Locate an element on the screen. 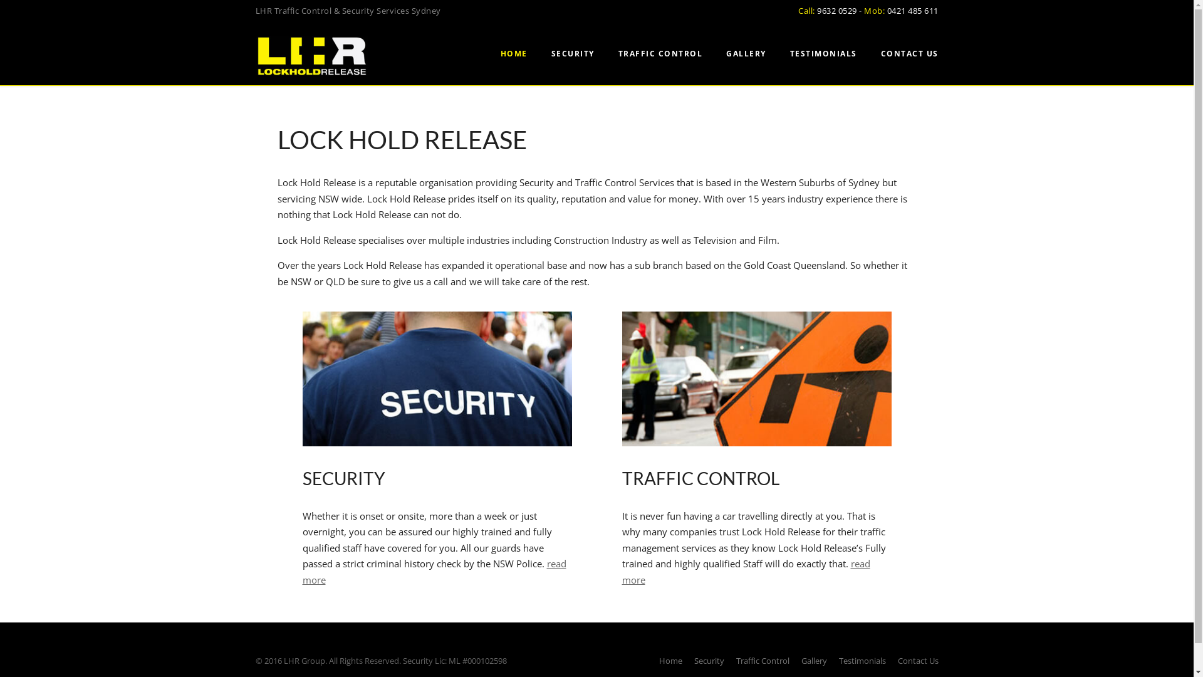 The image size is (1203, 677). Home is located at coordinates (670, 661).